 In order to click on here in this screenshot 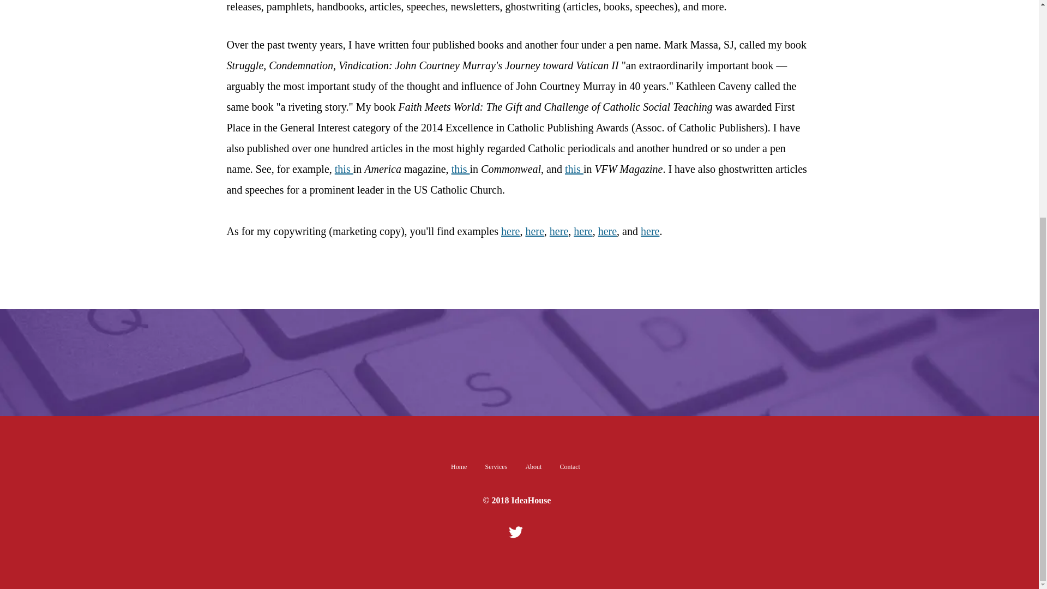, I will do `click(559, 231)`.